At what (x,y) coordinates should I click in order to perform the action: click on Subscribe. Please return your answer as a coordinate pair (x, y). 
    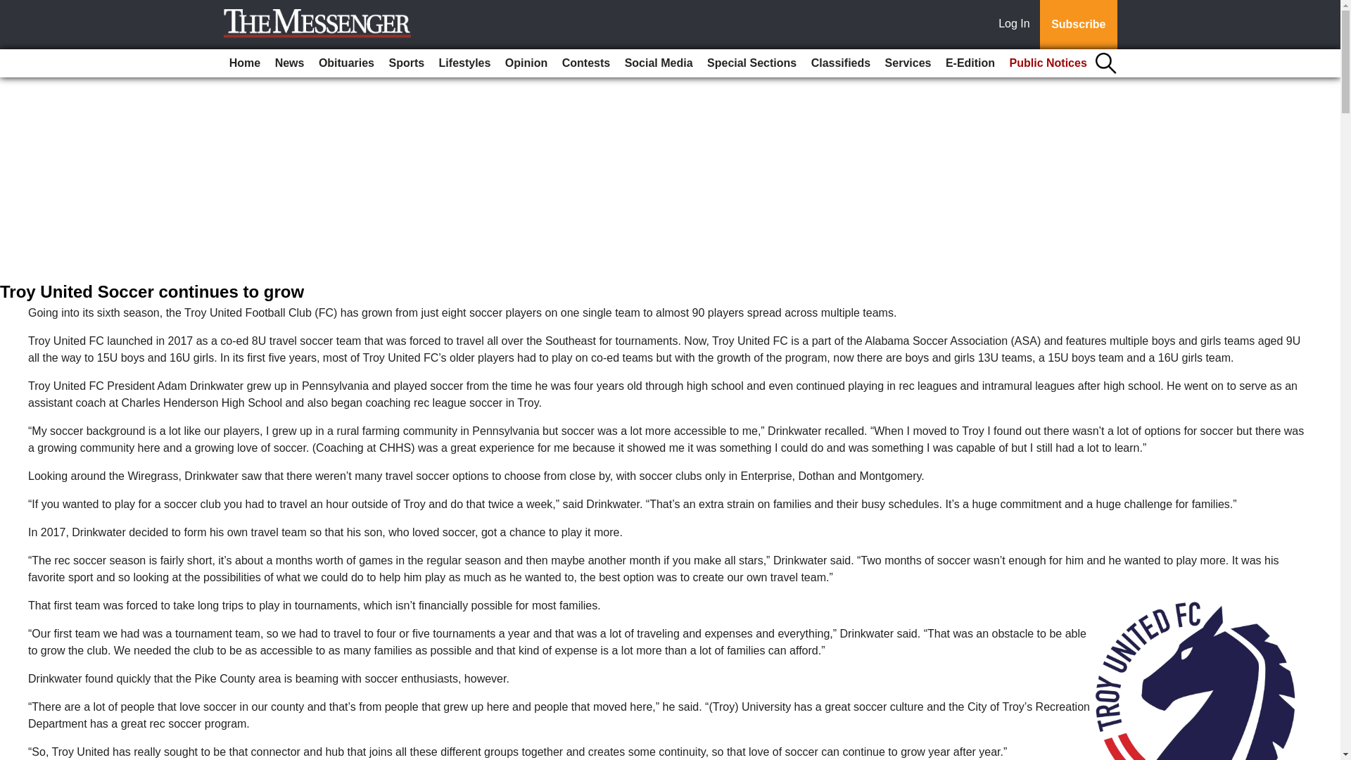
    Looking at the image, I should click on (1078, 25).